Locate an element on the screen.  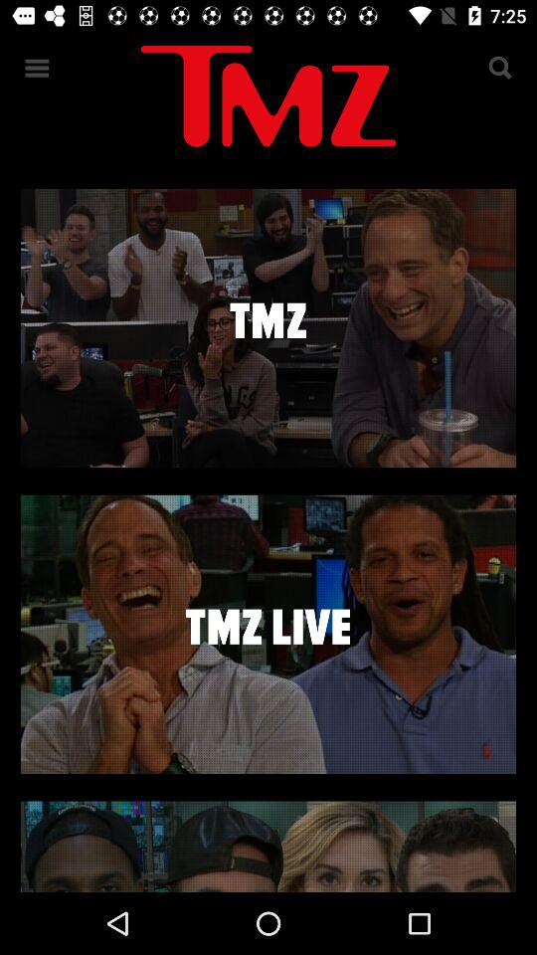
go to the home page is located at coordinates (268, 99).